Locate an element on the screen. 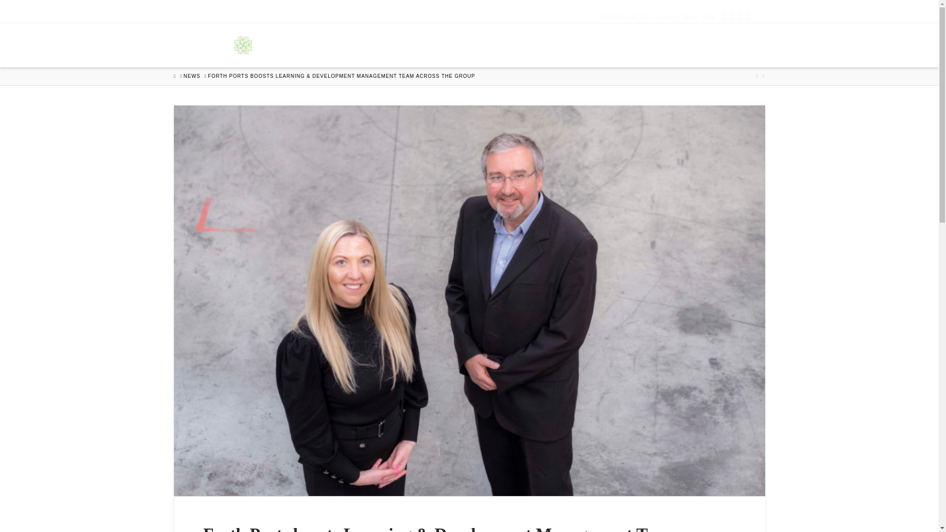  Contact is located at coordinates (667, 16).